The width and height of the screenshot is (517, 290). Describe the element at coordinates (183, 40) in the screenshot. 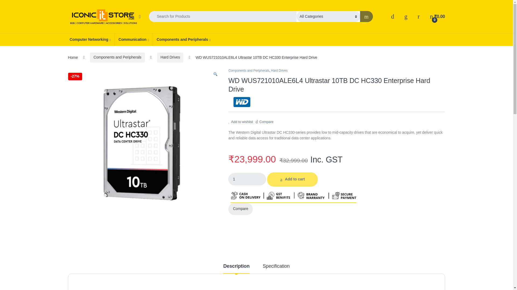

I see `Components and Peripherals` at that location.